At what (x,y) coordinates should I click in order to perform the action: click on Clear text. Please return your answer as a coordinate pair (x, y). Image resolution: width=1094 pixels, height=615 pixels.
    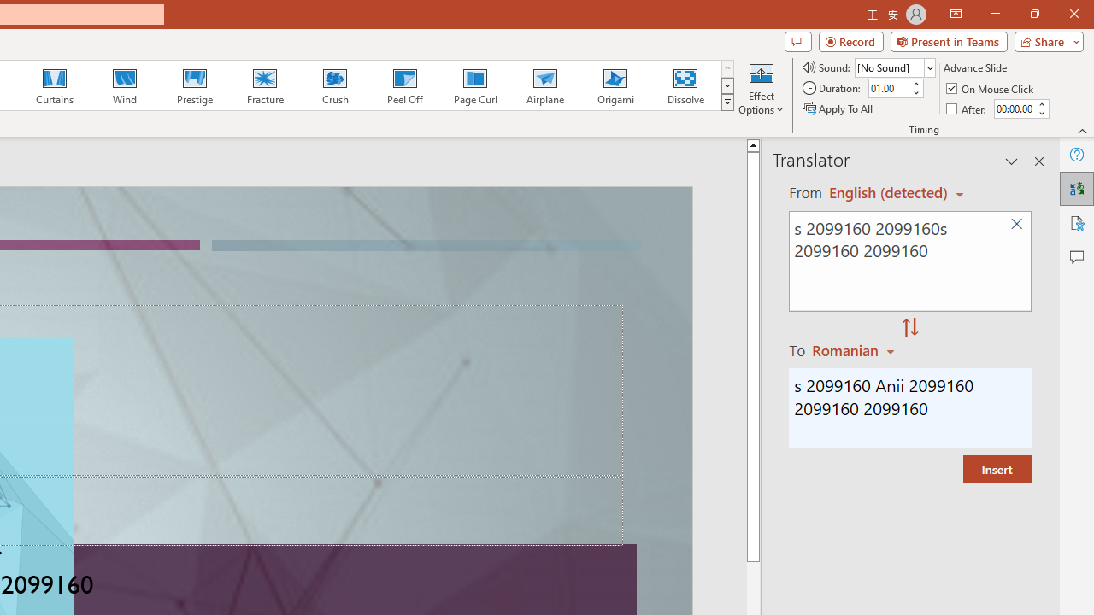
    Looking at the image, I should click on (1016, 224).